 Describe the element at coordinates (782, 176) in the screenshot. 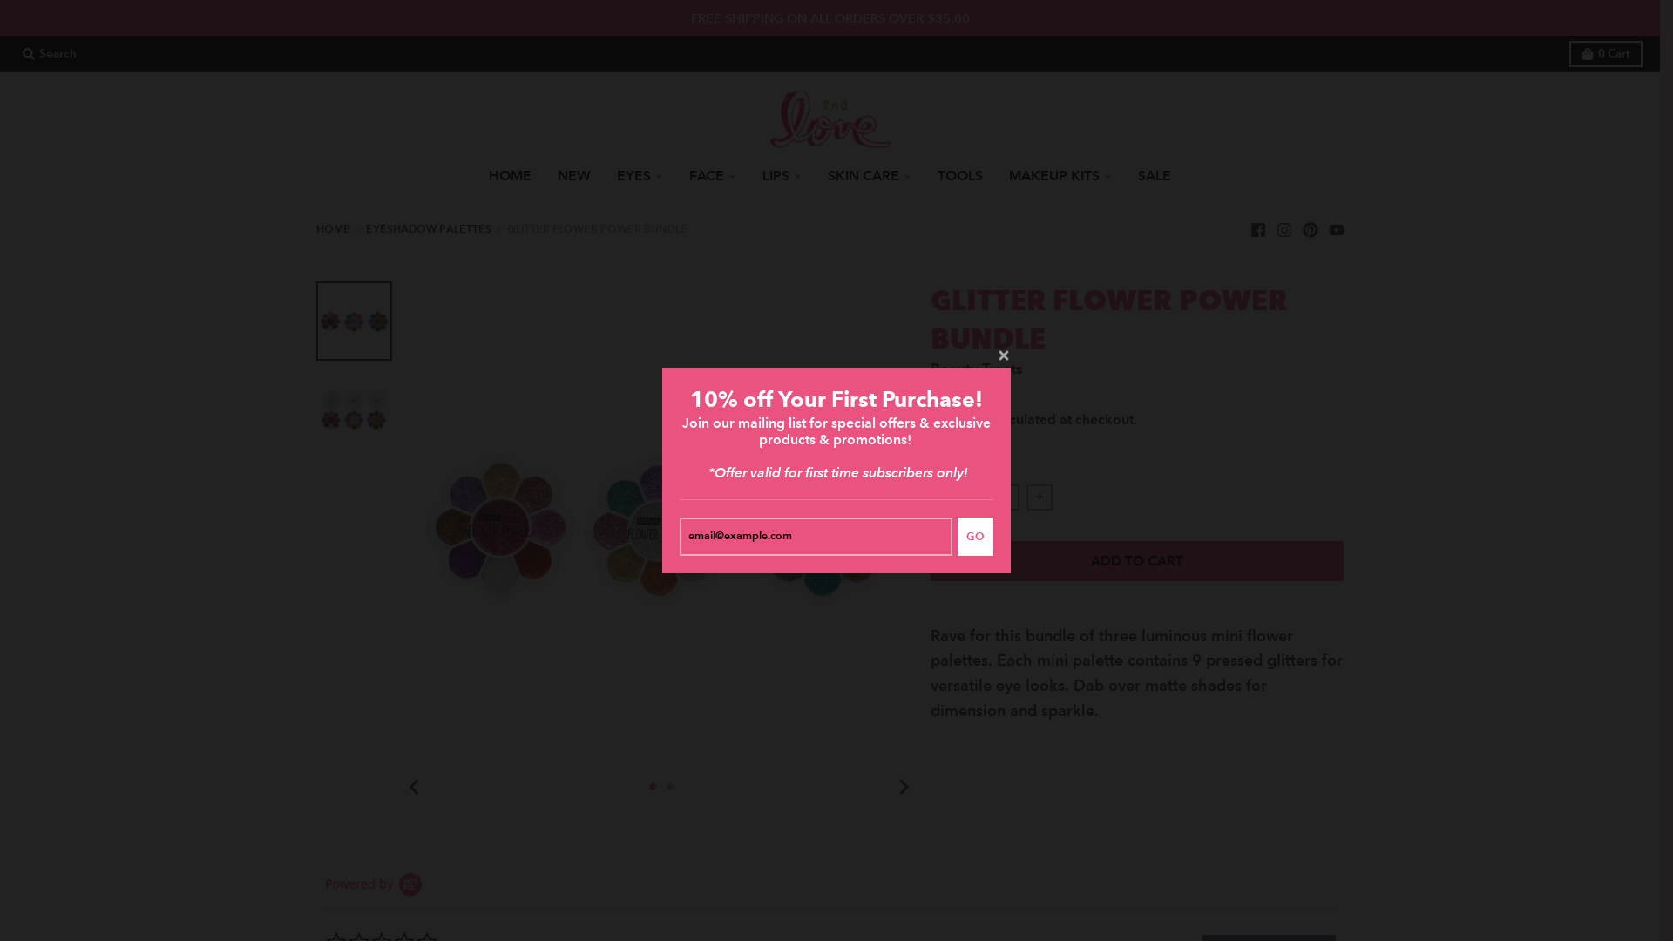

I see `LIPS` at that location.